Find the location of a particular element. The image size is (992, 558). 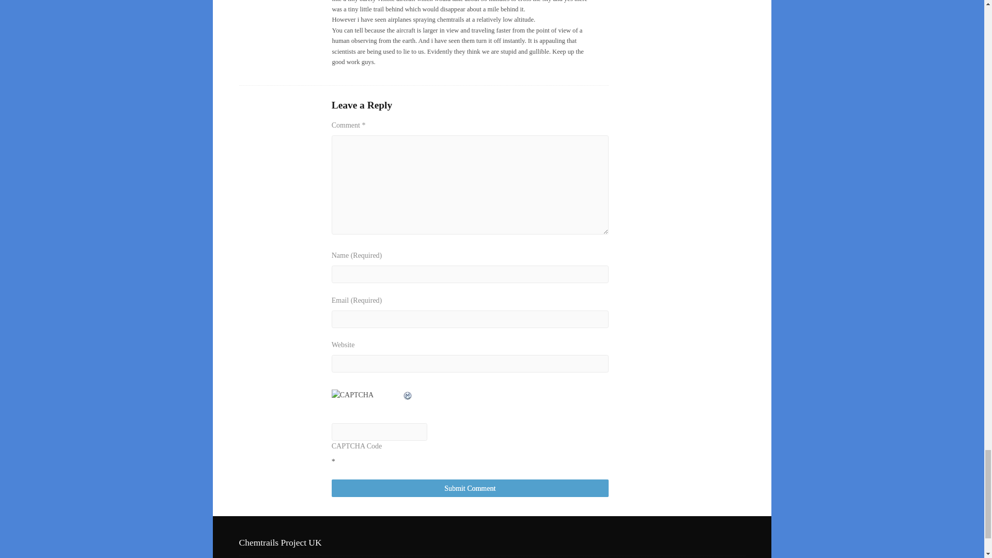

Refresh is located at coordinates (408, 395).